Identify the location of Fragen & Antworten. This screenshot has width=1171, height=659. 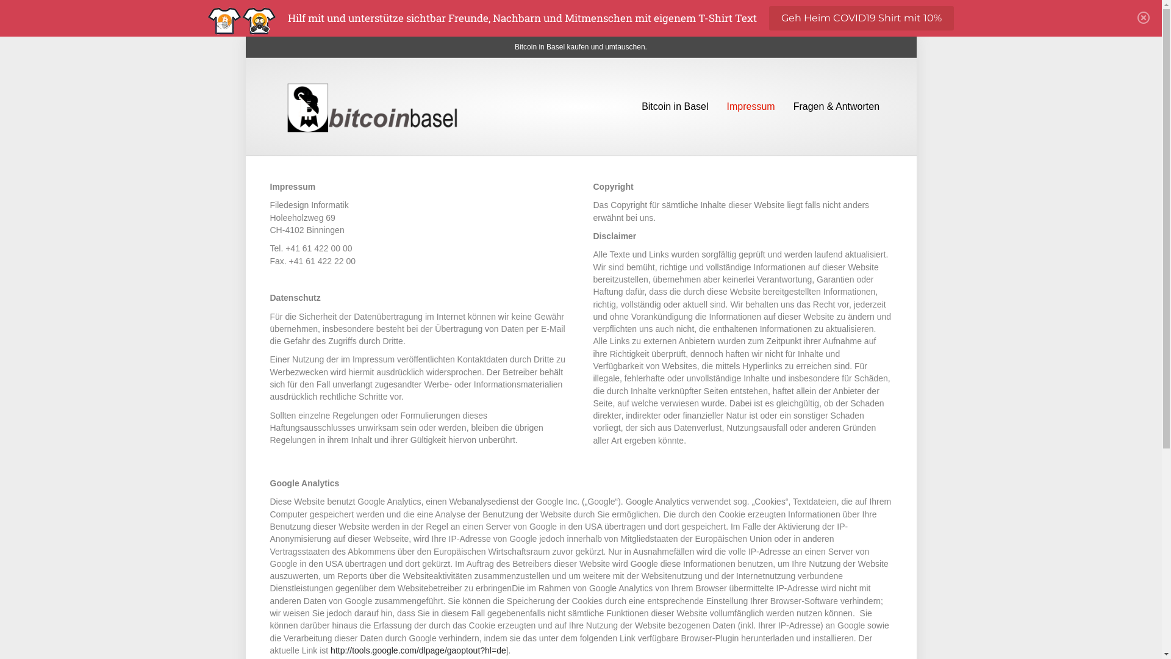
(837, 107).